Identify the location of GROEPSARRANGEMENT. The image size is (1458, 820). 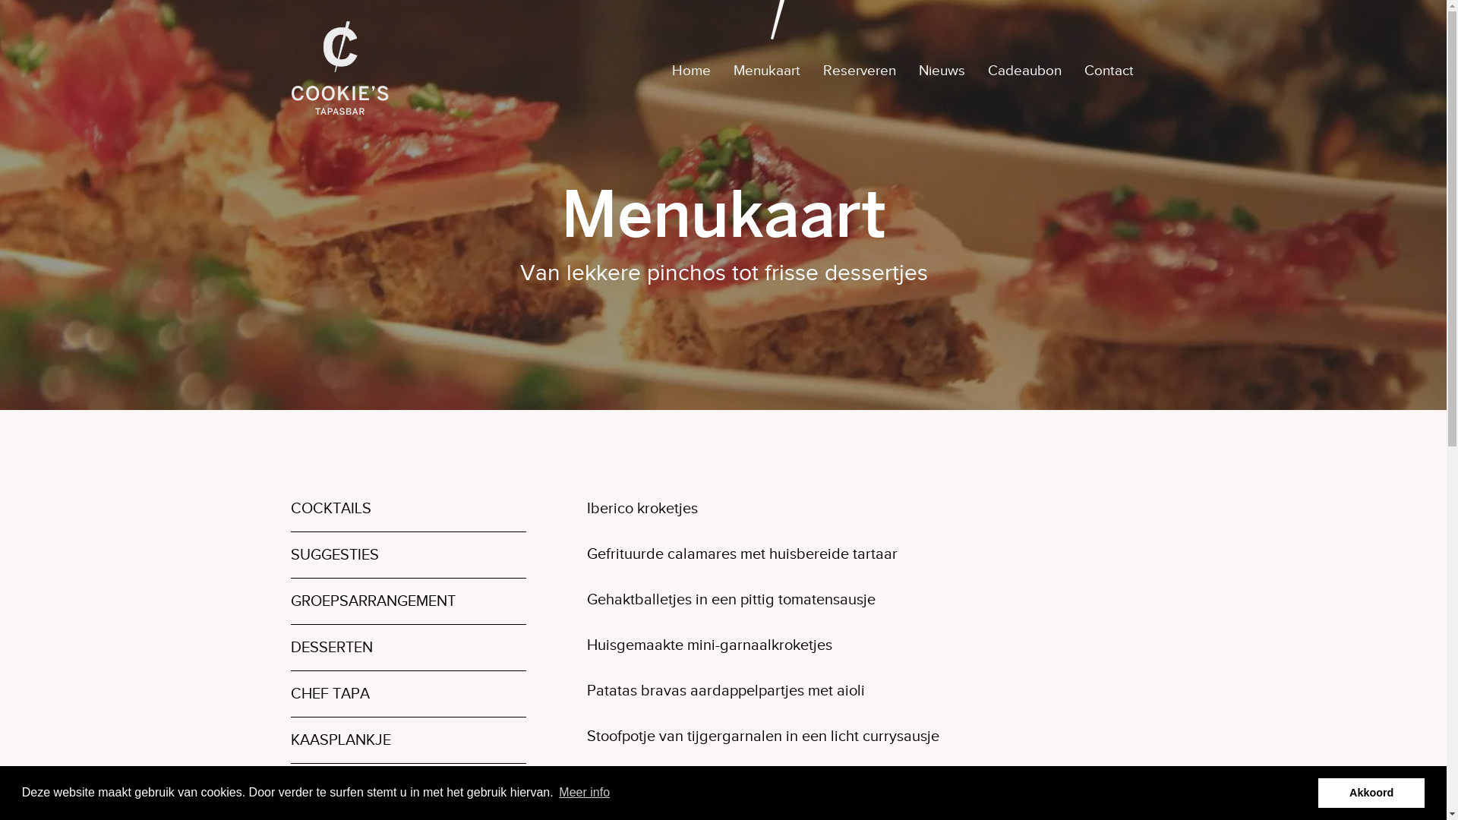
(408, 601).